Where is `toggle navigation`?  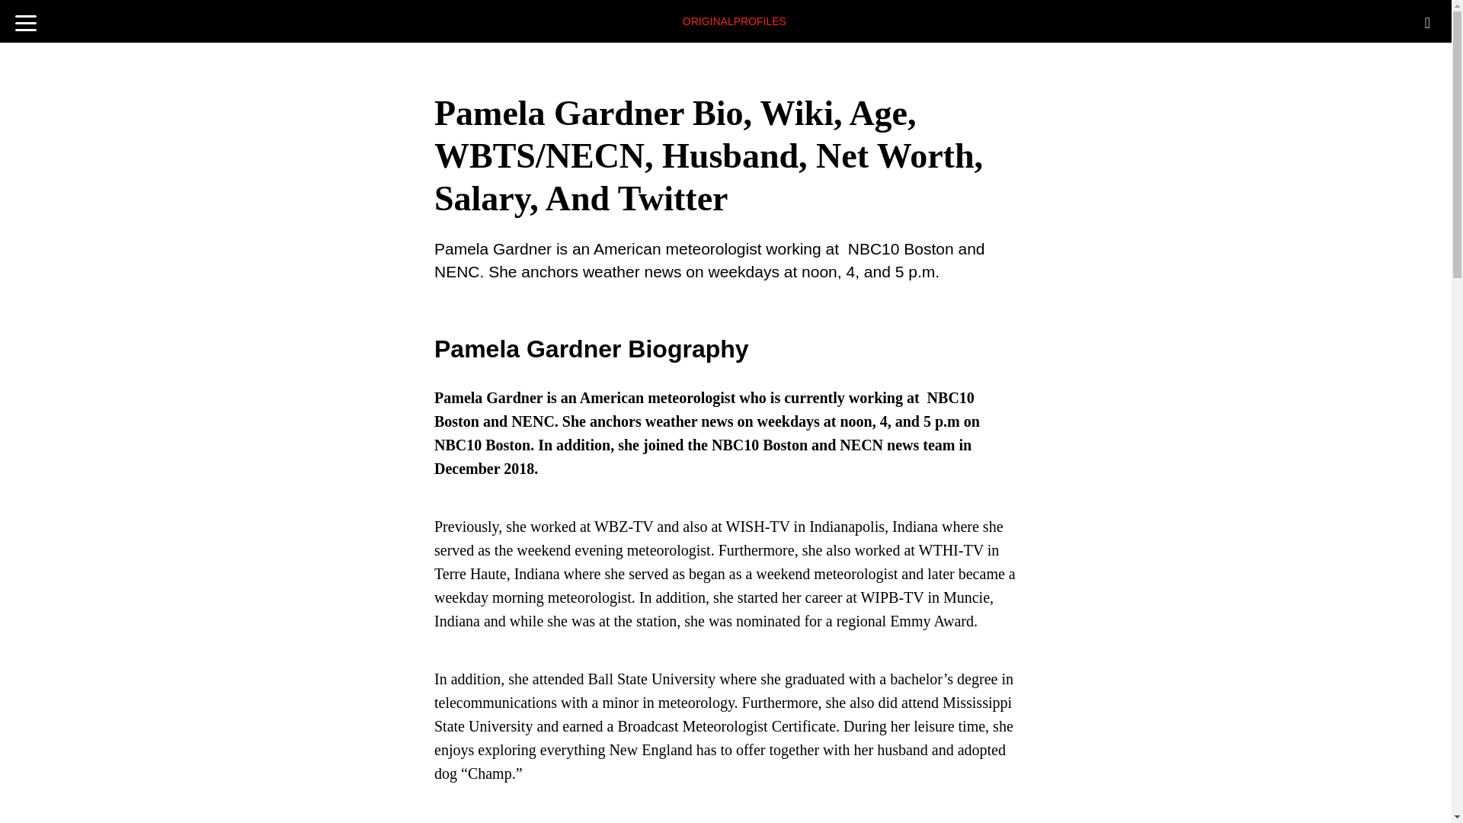 toggle navigation is located at coordinates (26, 18).